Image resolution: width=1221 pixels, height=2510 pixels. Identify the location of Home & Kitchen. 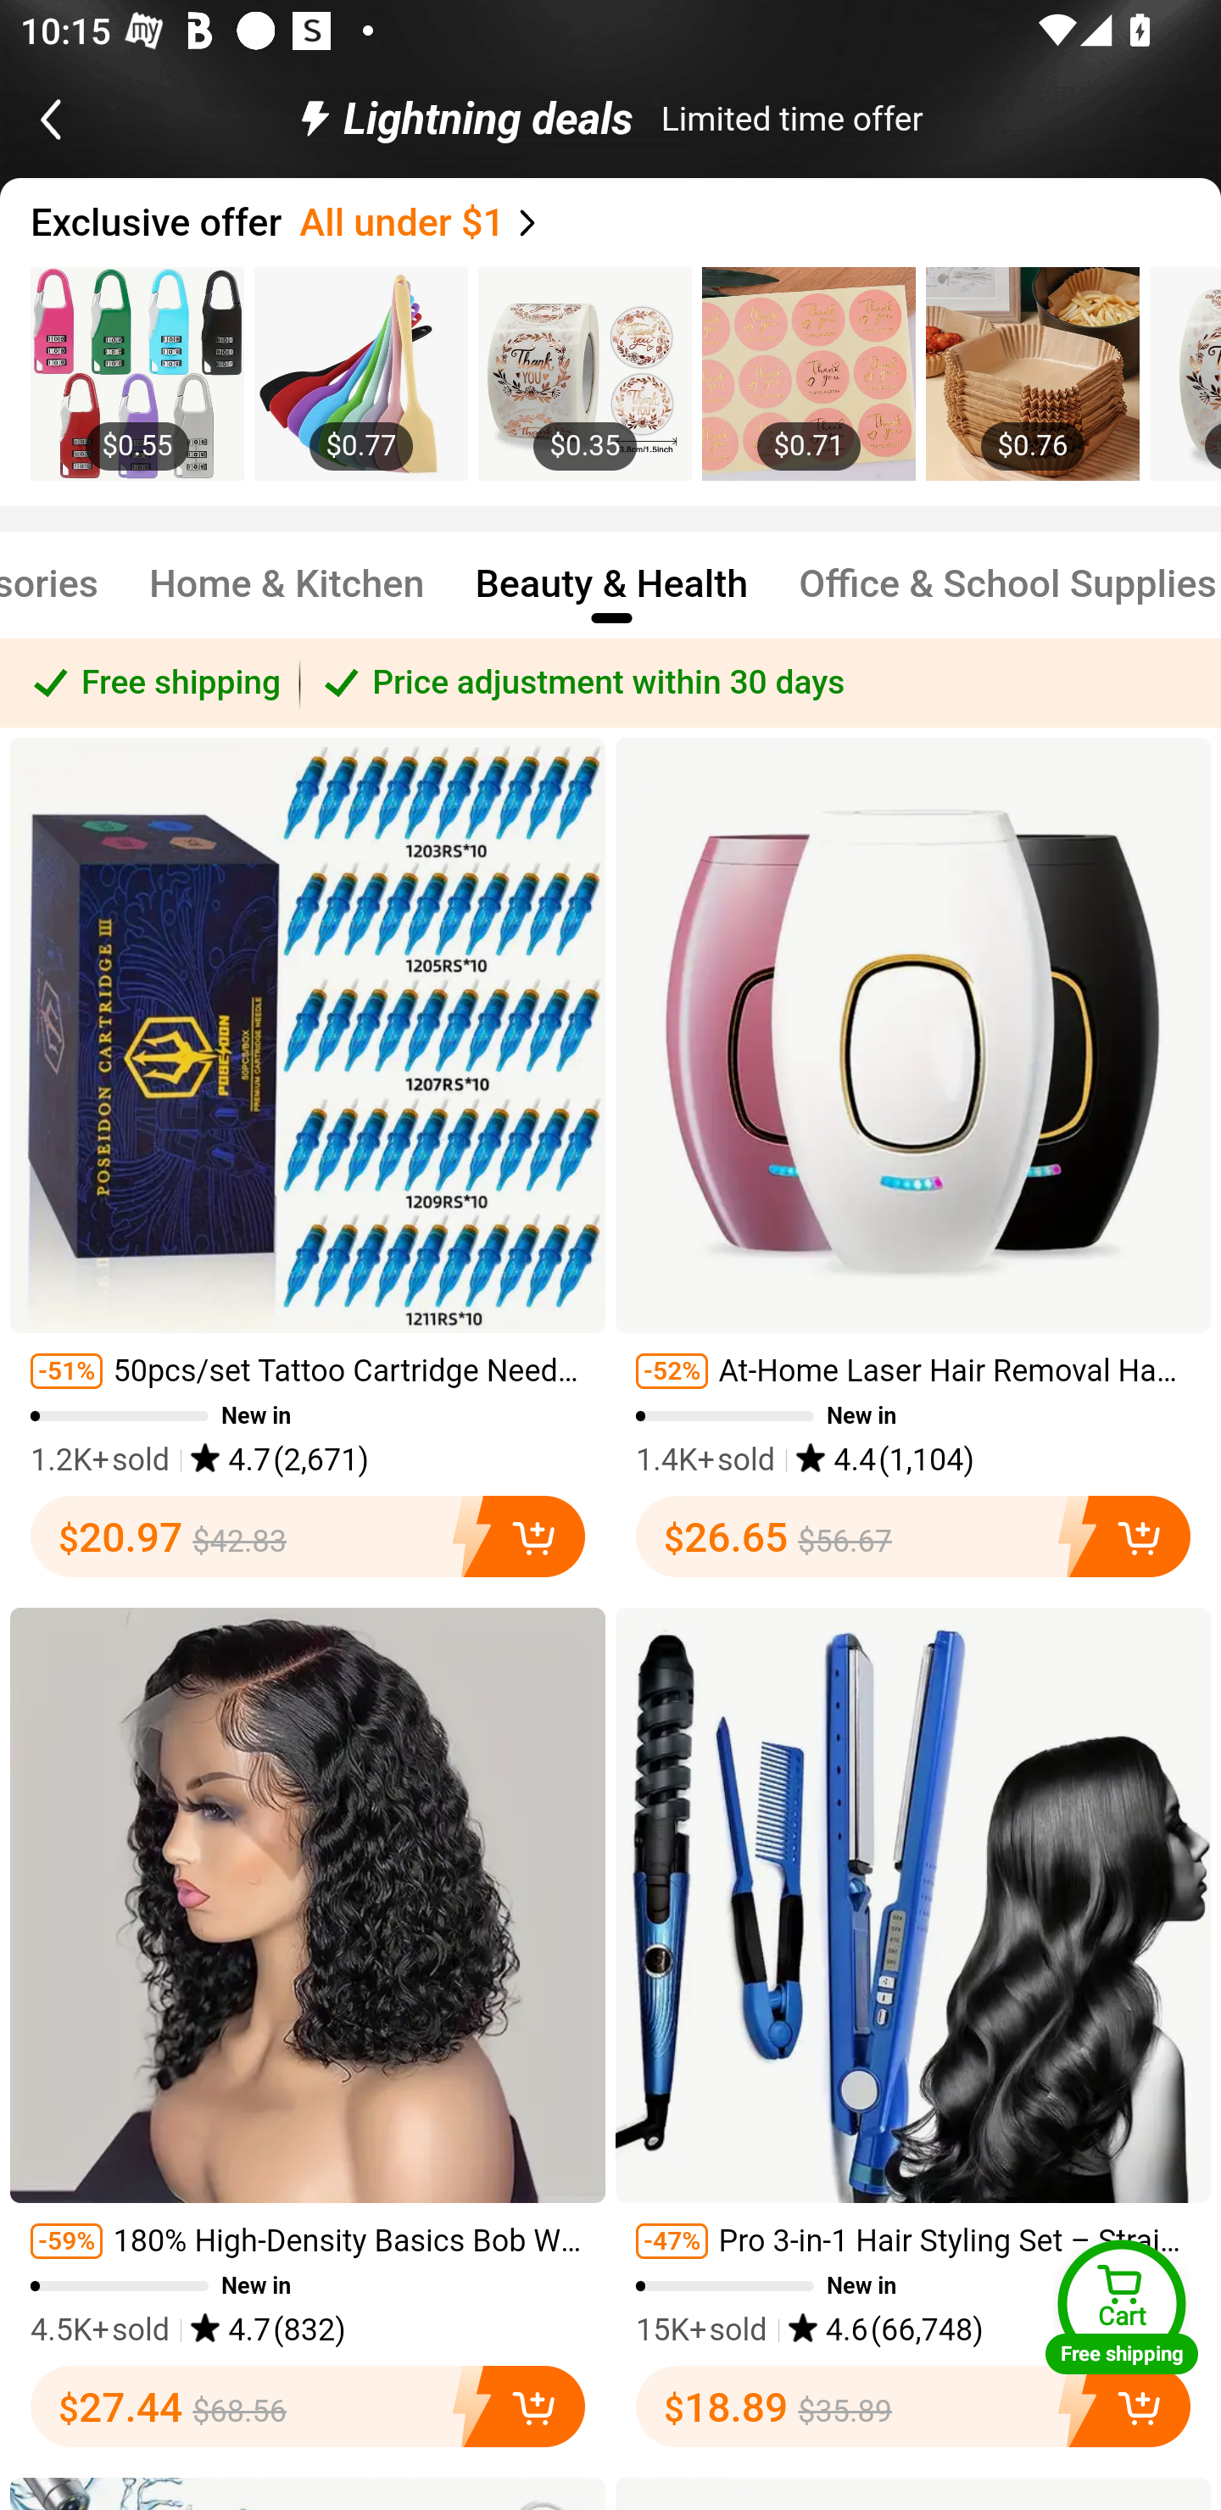
(287, 597).